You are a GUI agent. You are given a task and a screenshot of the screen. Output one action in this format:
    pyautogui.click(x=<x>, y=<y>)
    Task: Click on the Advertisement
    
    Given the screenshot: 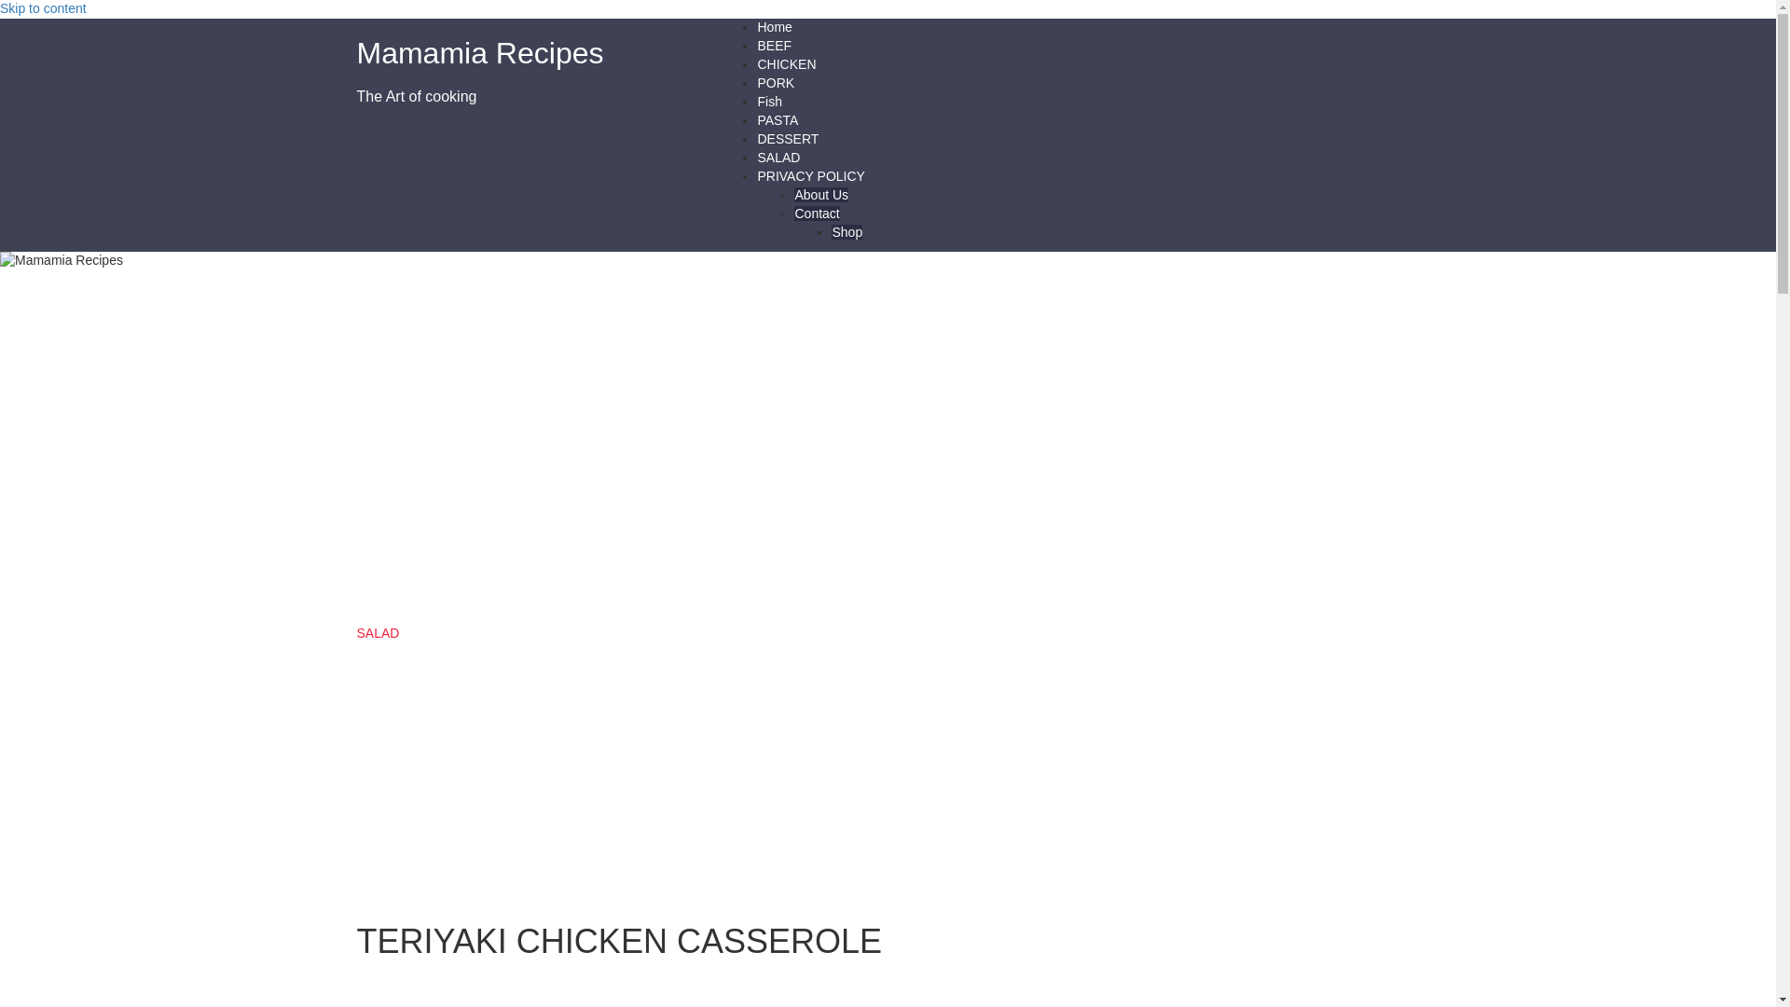 What is the action you would take?
    pyautogui.click(x=751, y=987)
    